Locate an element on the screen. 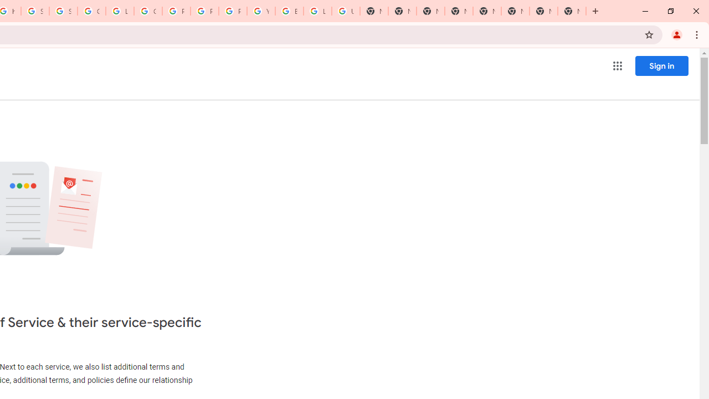 Image resolution: width=709 pixels, height=399 pixels. YouTube is located at coordinates (260, 11).